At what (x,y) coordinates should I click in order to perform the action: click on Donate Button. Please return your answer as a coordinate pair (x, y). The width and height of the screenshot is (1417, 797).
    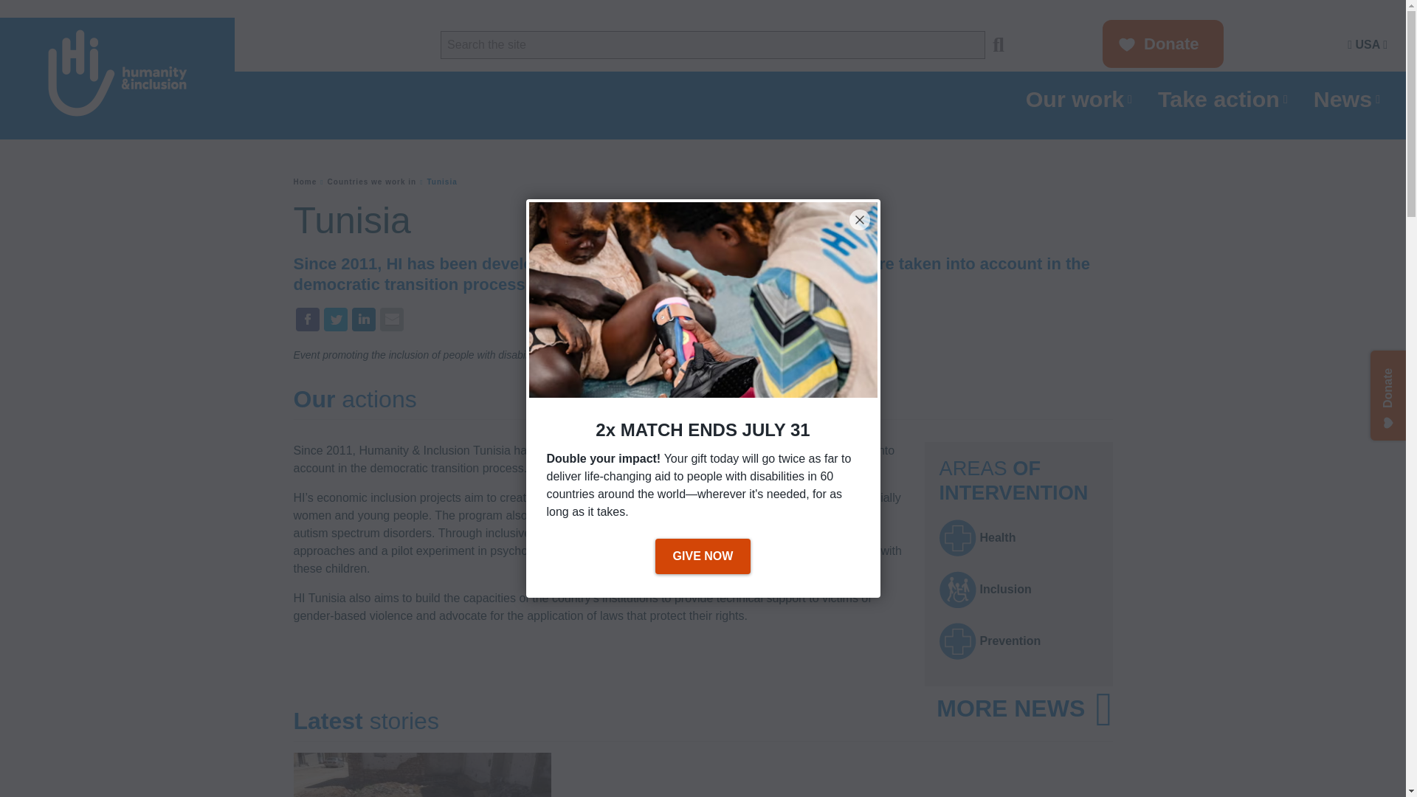
    Looking at the image, I should click on (1162, 44).